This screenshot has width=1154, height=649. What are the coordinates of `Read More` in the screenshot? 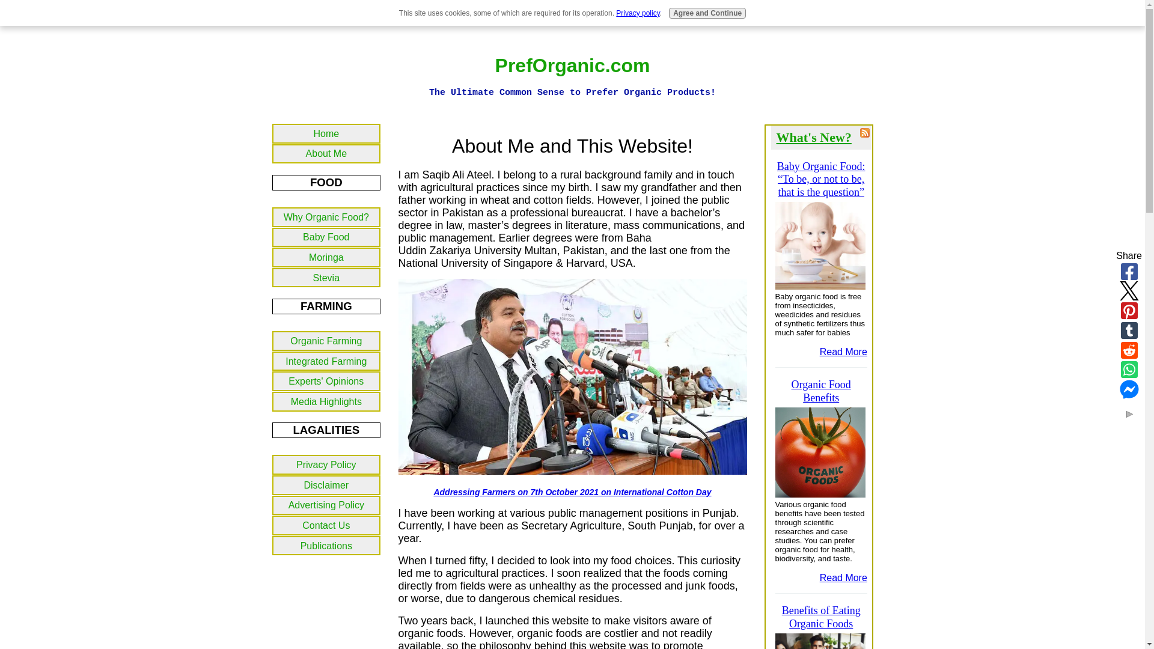 It's located at (843, 352).